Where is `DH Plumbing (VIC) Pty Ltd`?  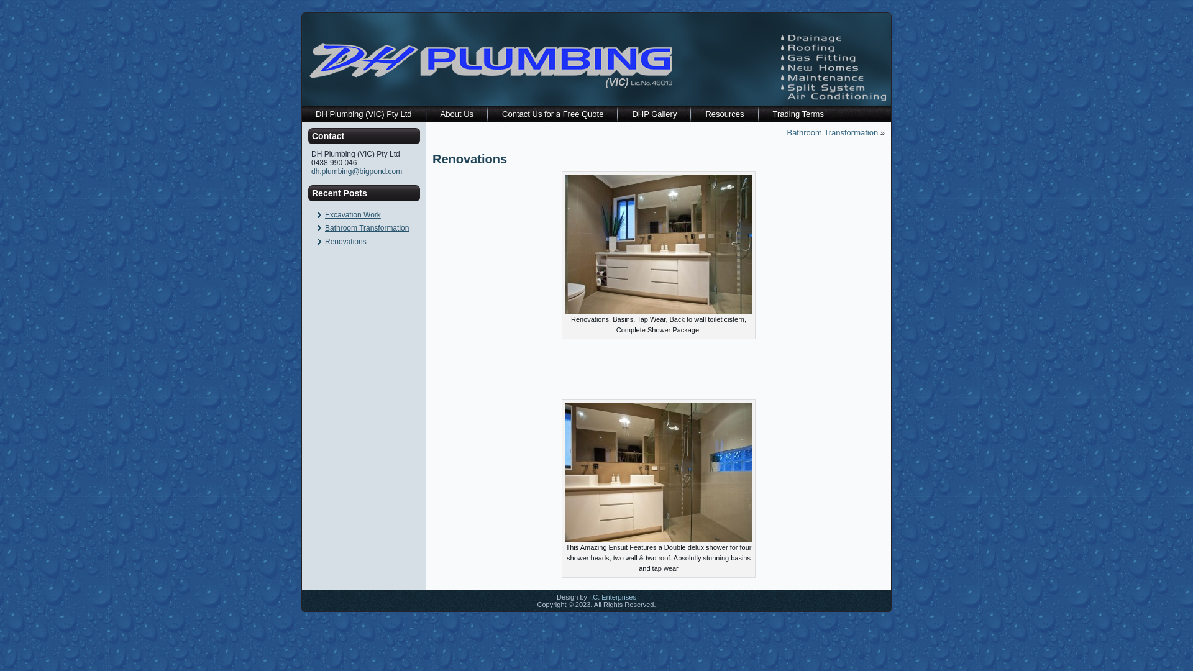 DH Plumbing (VIC) Pty Ltd is located at coordinates (364, 114).